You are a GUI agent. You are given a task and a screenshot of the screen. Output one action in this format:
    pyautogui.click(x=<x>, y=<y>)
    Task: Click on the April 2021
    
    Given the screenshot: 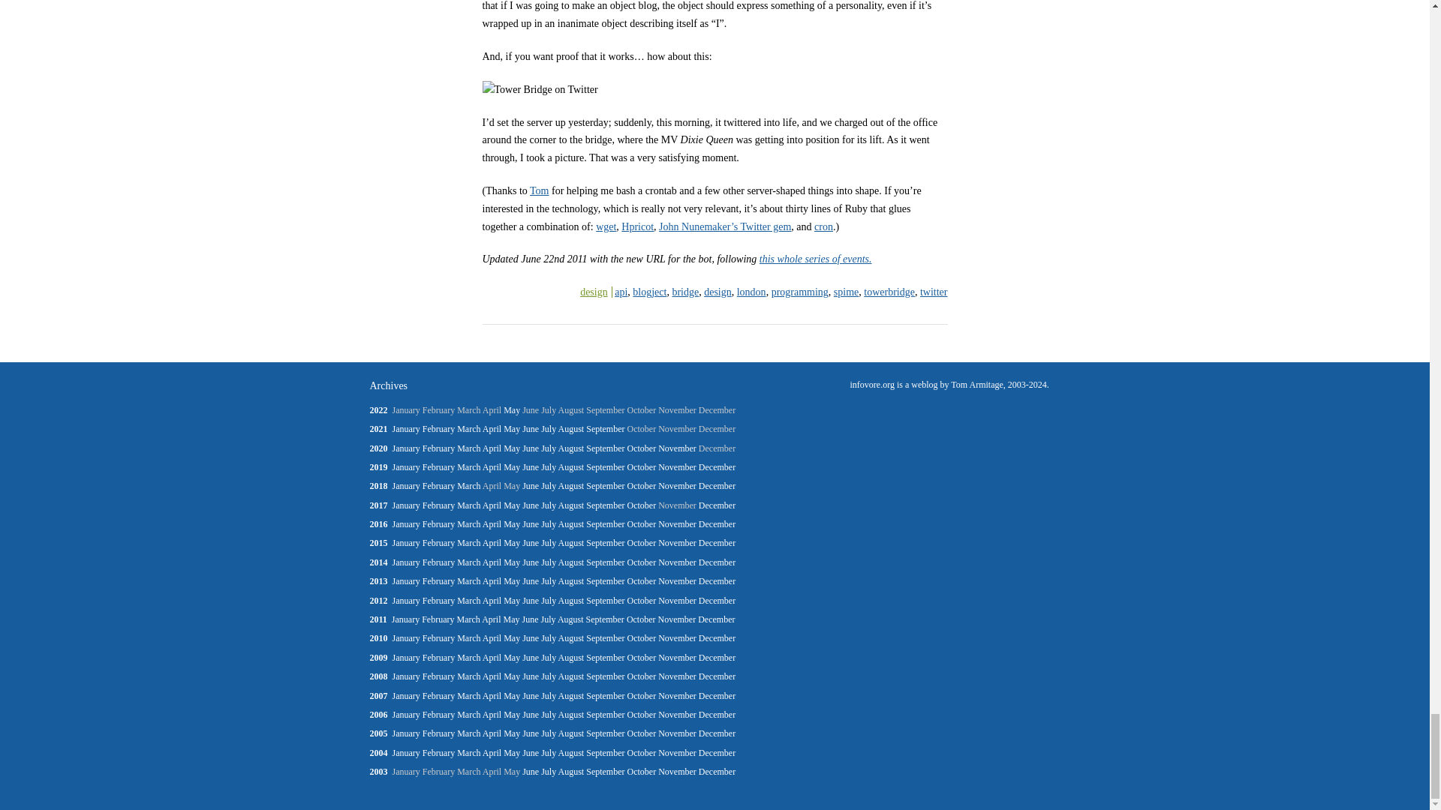 What is the action you would take?
    pyautogui.click(x=492, y=428)
    